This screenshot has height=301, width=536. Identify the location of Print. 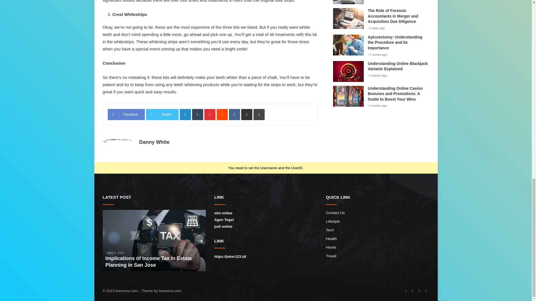
(259, 114).